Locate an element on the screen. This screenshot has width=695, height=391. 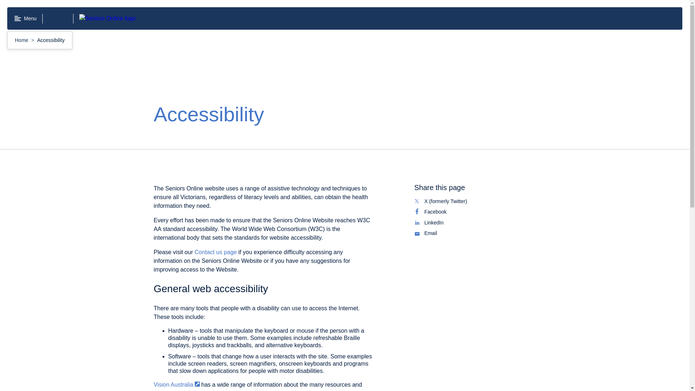
Home is located at coordinates (22, 40).